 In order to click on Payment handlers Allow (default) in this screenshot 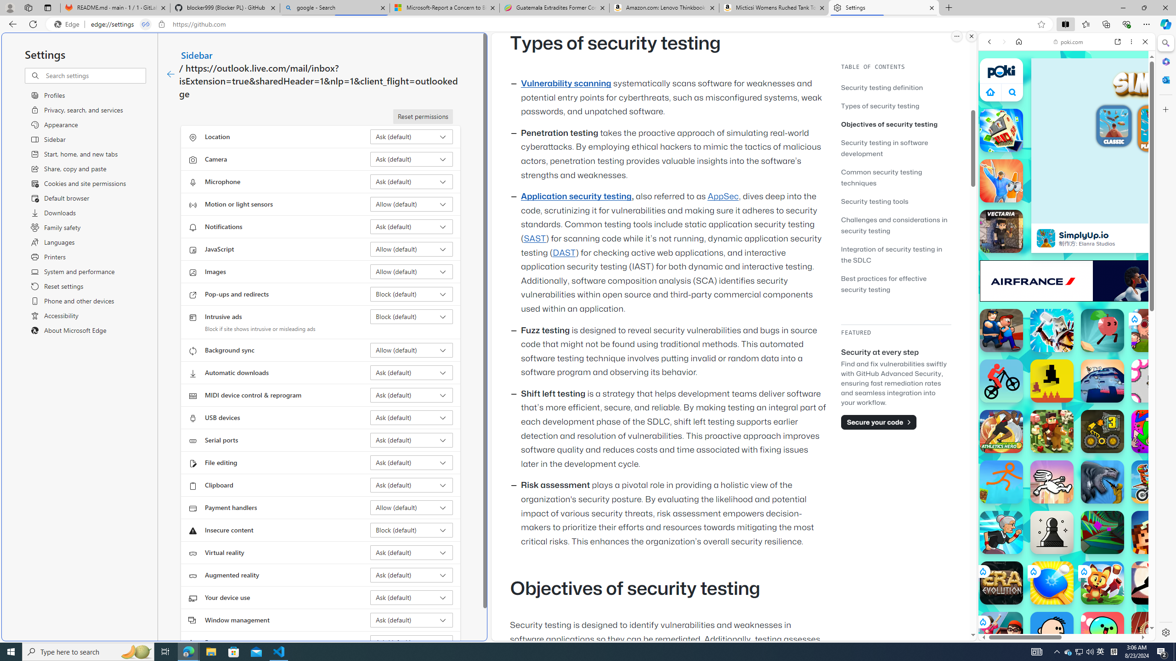, I will do `click(412, 508)`.